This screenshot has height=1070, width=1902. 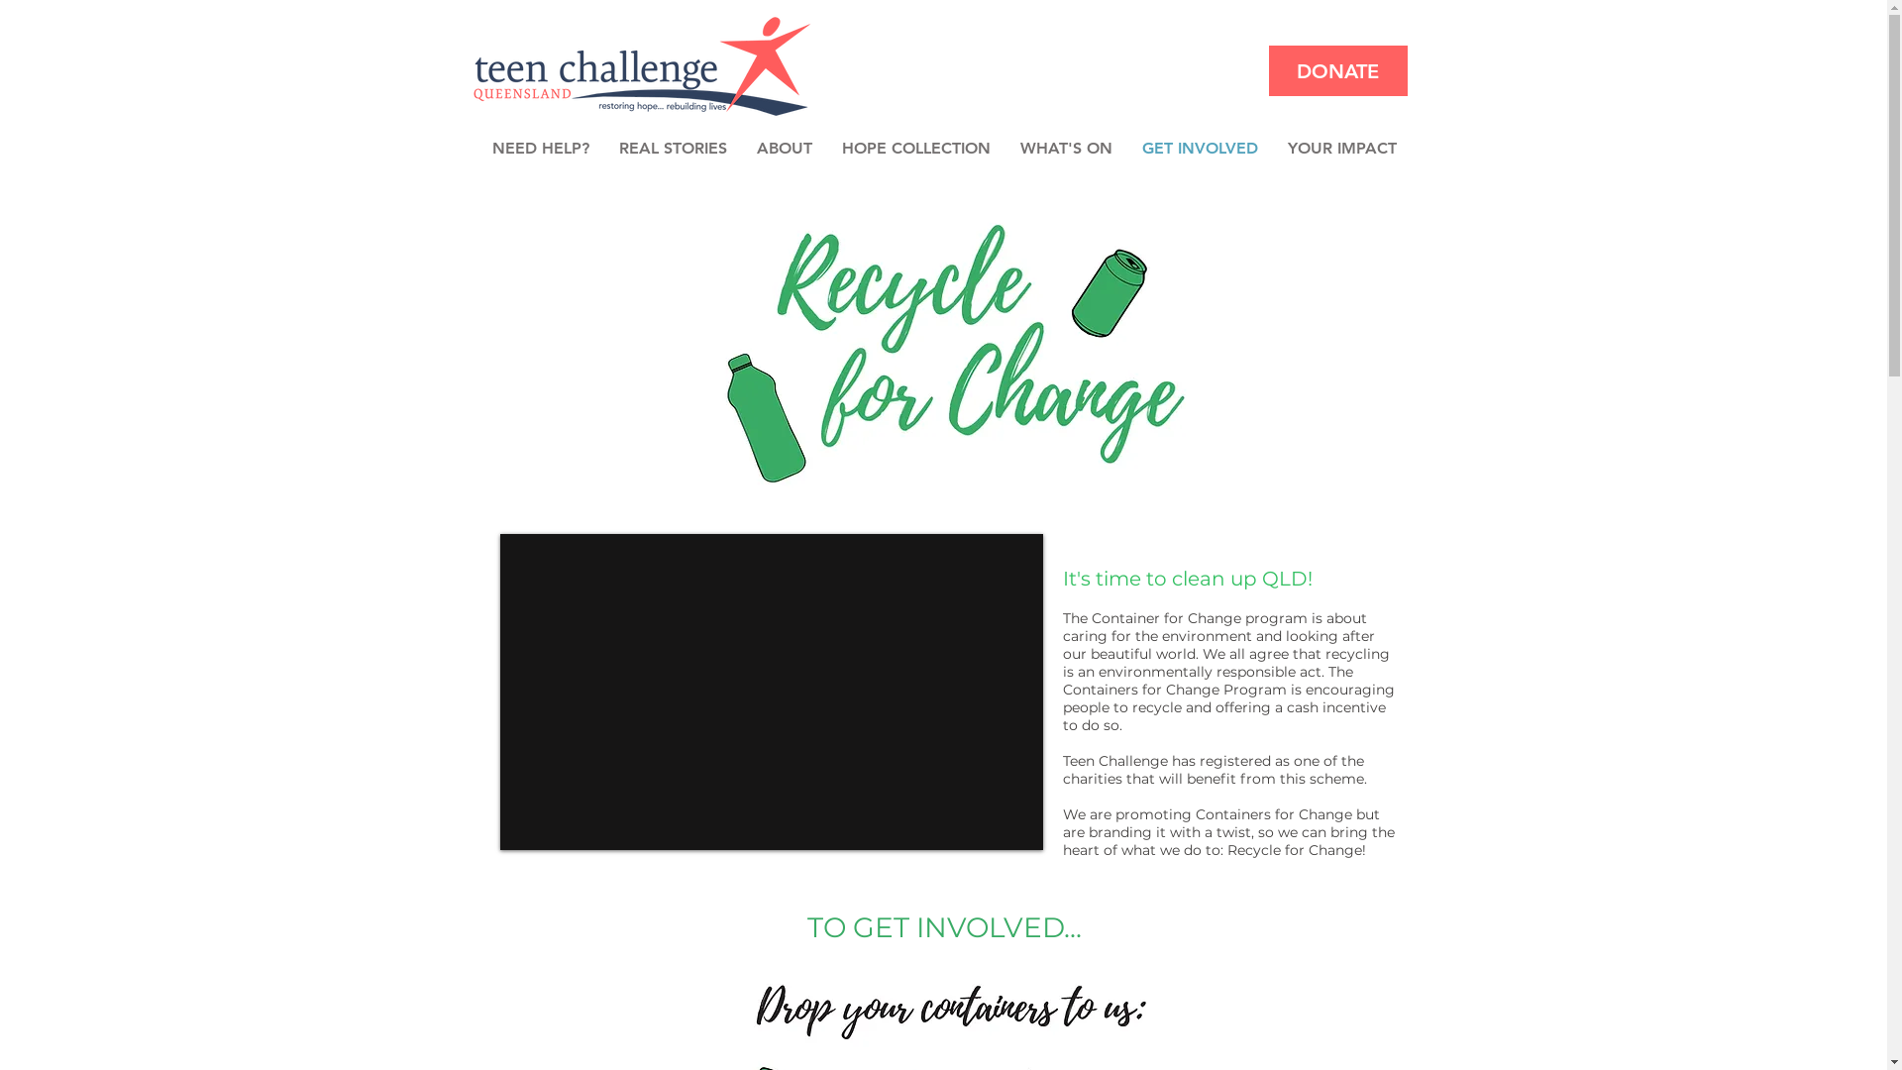 What do you see at coordinates (915, 149) in the screenshot?
I see `HOPE COLLECTION` at bounding box center [915, 149].